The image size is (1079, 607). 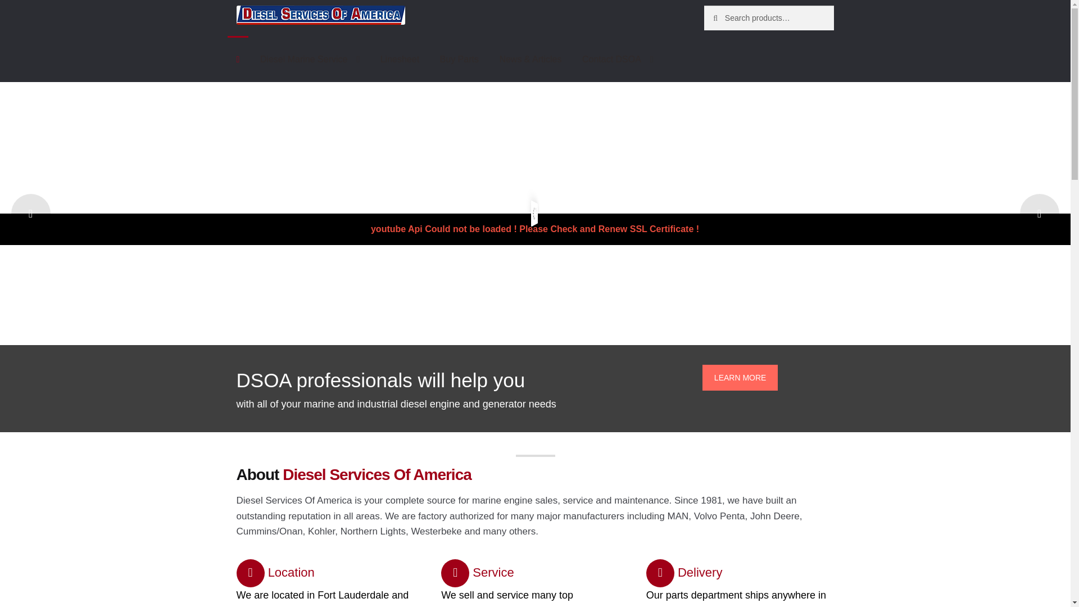 I want to click on Search, so click(x=728, y=16).